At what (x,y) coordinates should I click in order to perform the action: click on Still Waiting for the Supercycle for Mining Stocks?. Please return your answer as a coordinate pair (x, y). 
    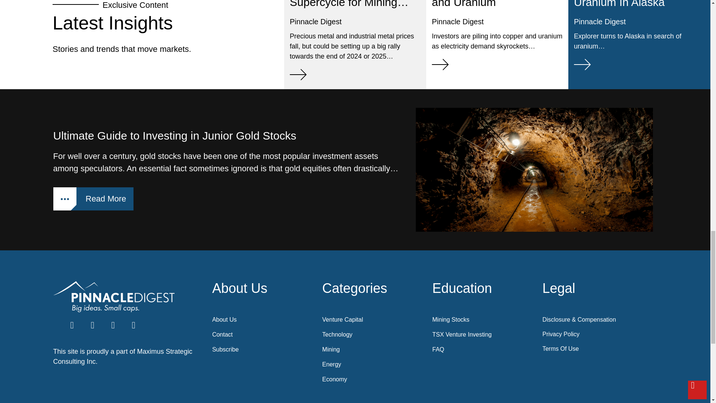
    Looking at the image, I should click on (349, 11).